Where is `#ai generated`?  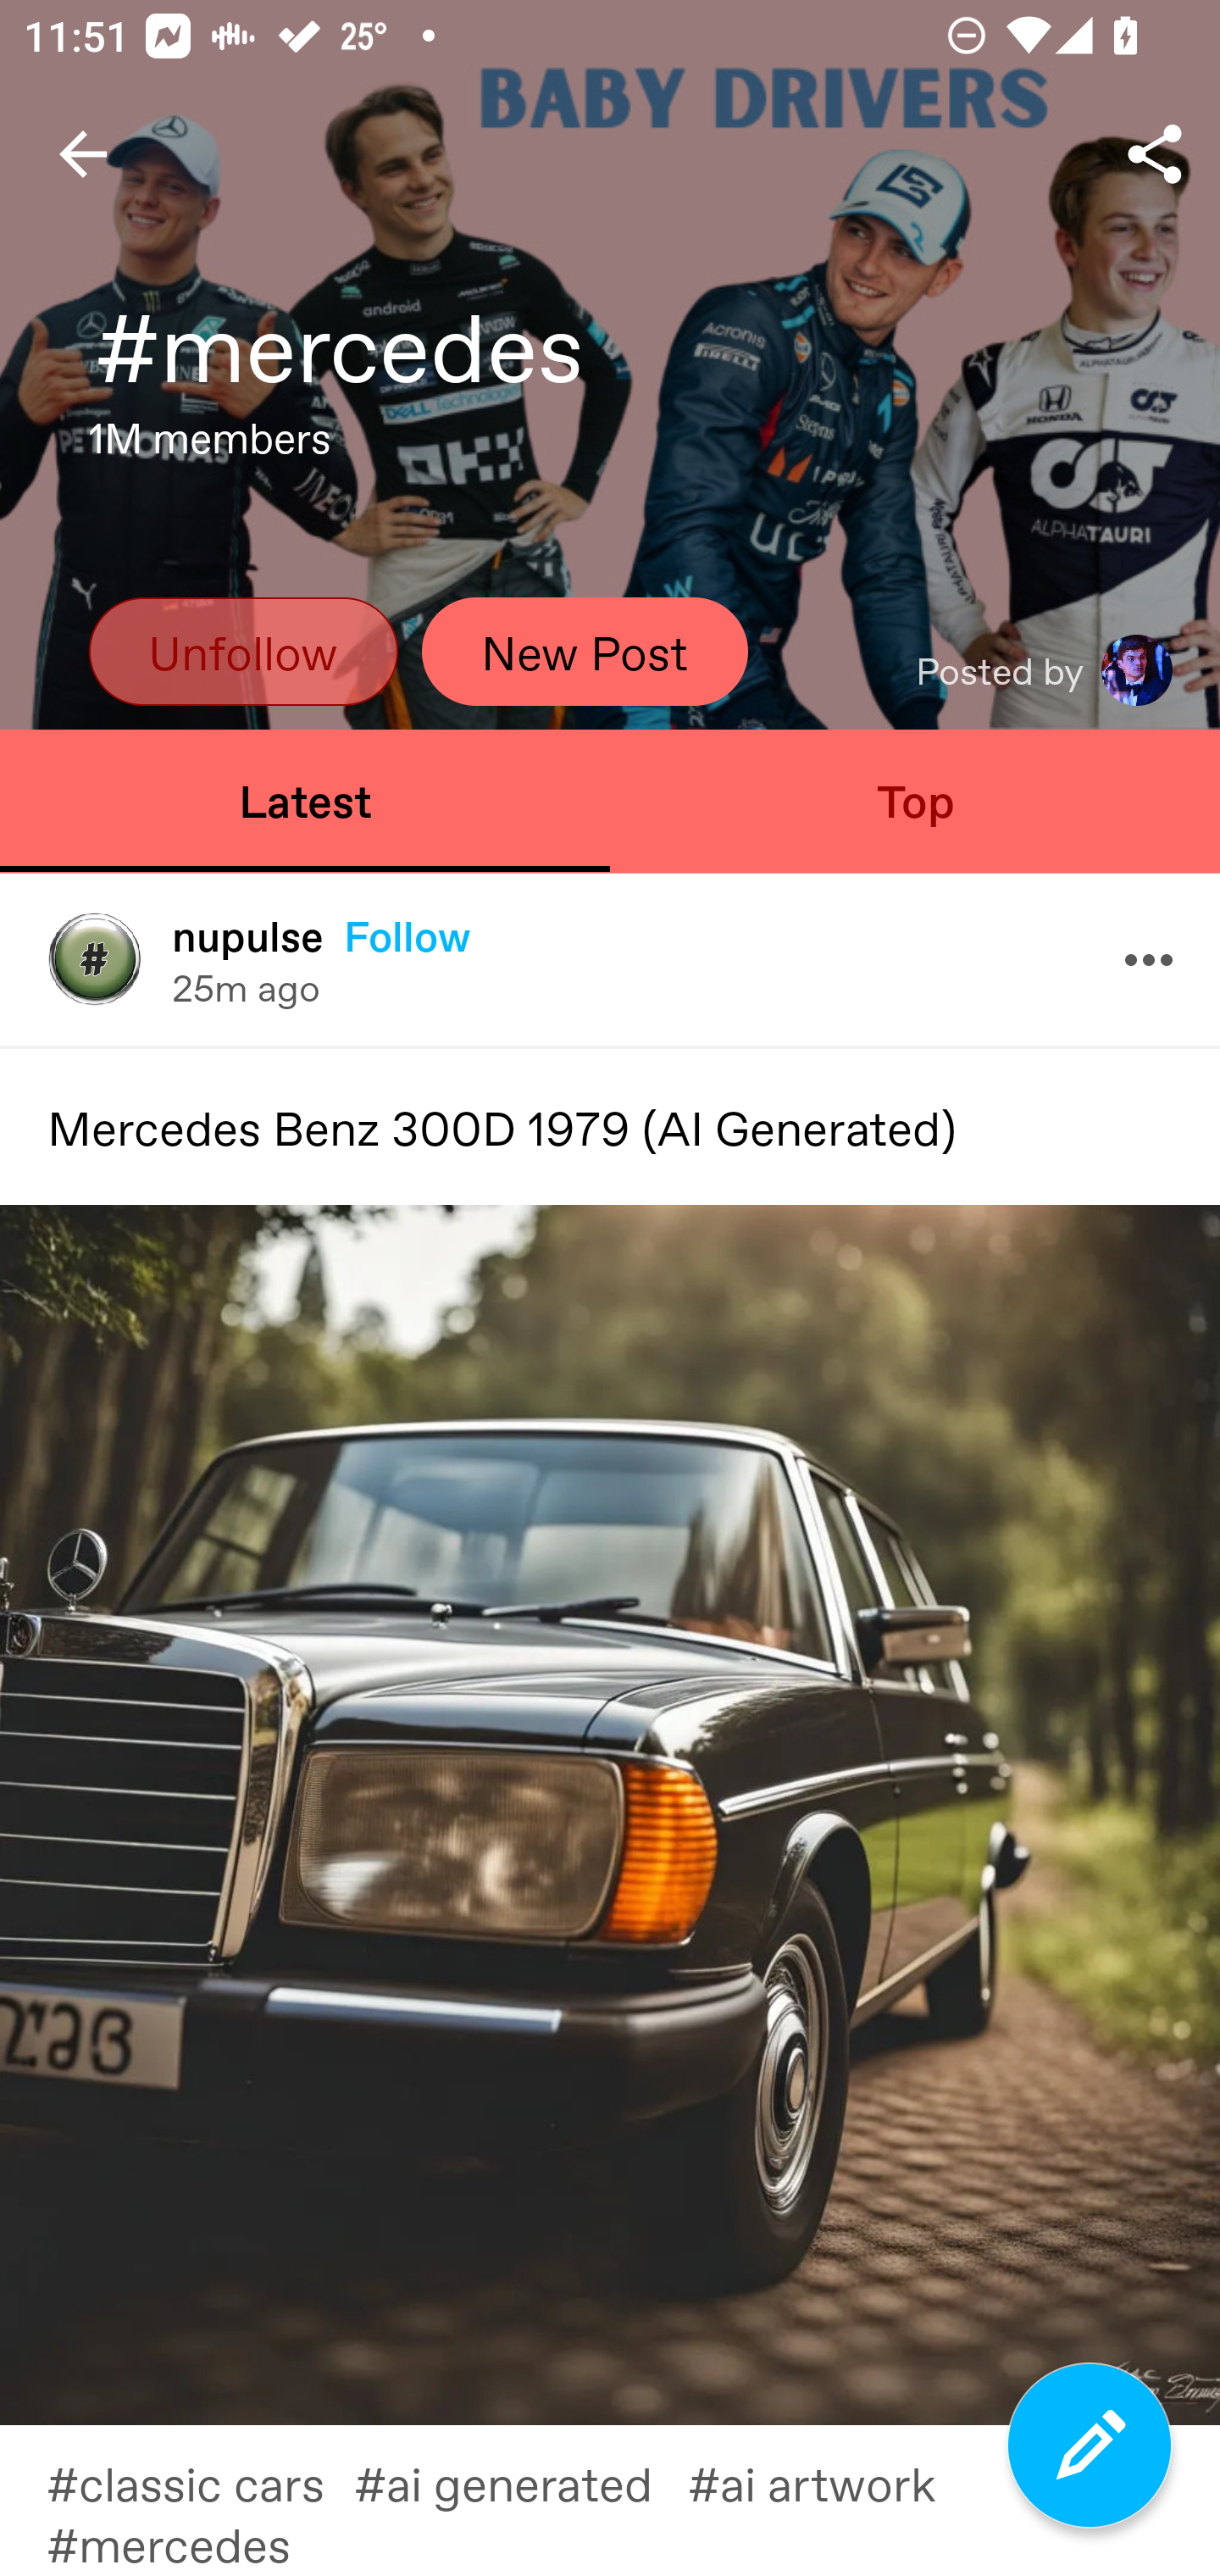
#ai generated is located at coordinates (520, 2483).